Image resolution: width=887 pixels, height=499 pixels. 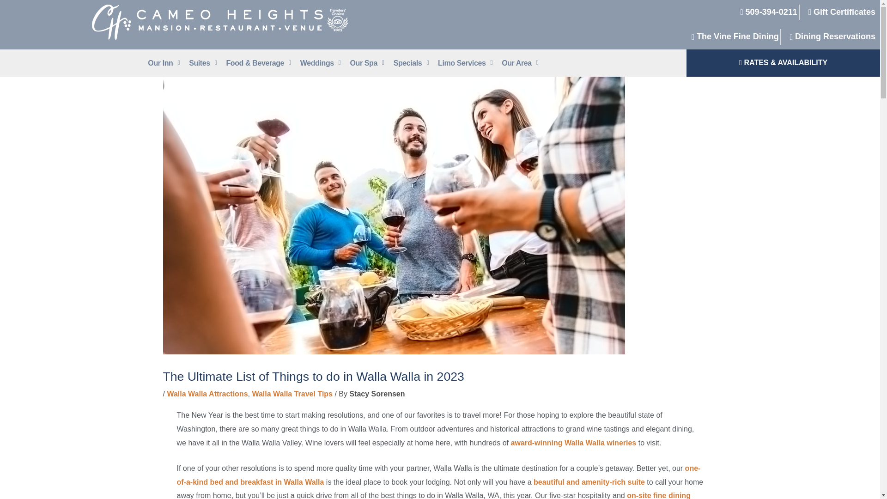 What do you see at coordinates (202, 63) in the screenshot?
I see `Suites` at bounding box center [202, 63].